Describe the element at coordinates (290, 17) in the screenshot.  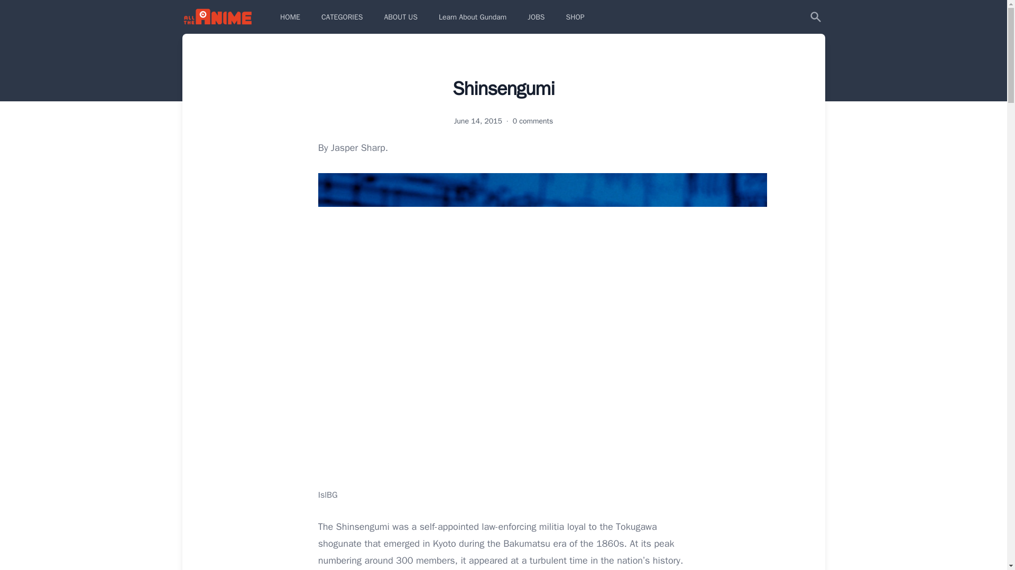
I see `HOME` at that location.